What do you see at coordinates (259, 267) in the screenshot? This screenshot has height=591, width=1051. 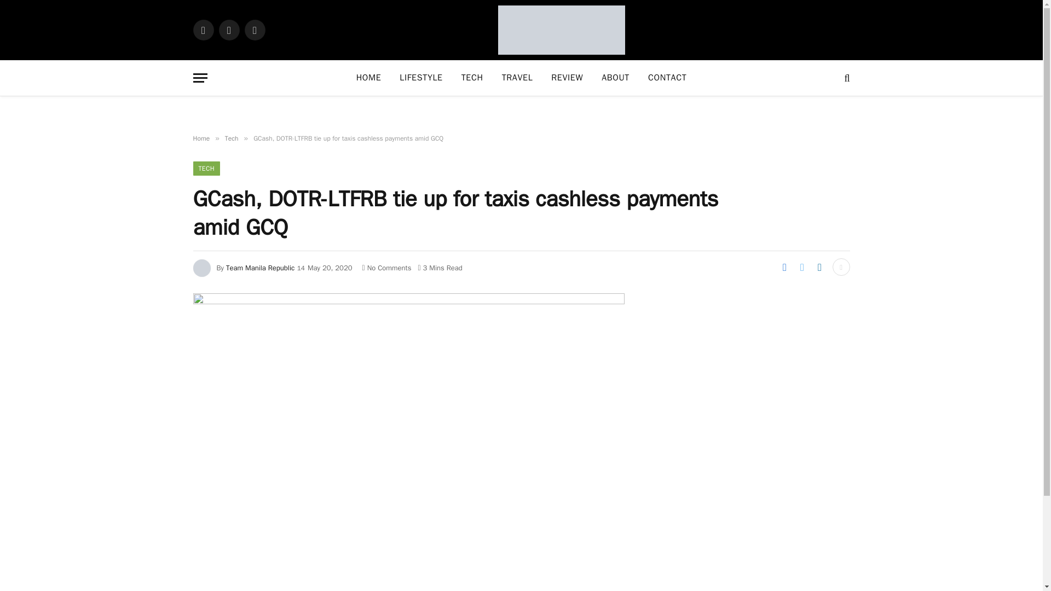 I see `Team Manila Republic` at bounding box center [259, 267].